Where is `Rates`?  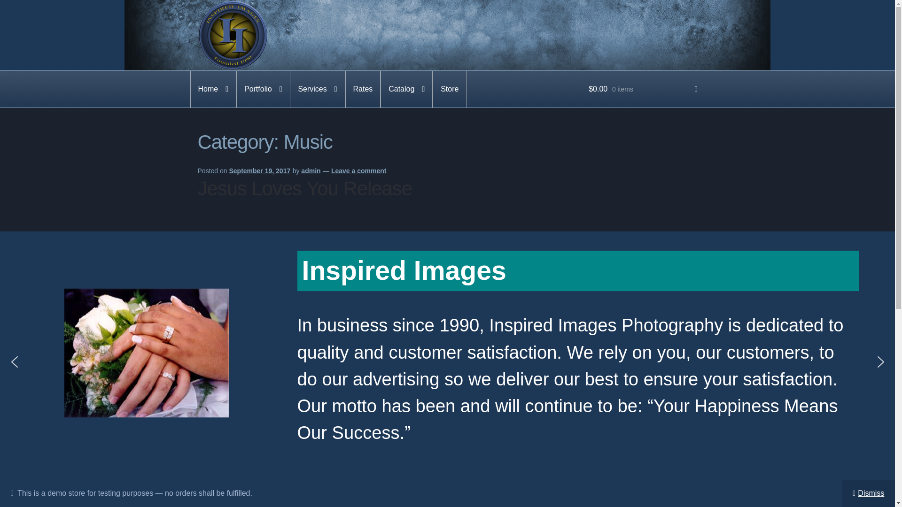 Rates is located at coordinates (363, 89).